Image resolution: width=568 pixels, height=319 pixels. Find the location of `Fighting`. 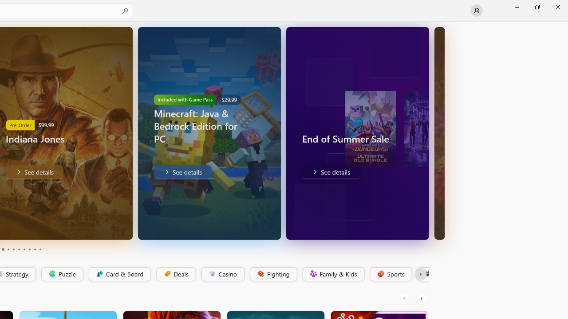

Fighting is located at coordinates (272, 274).